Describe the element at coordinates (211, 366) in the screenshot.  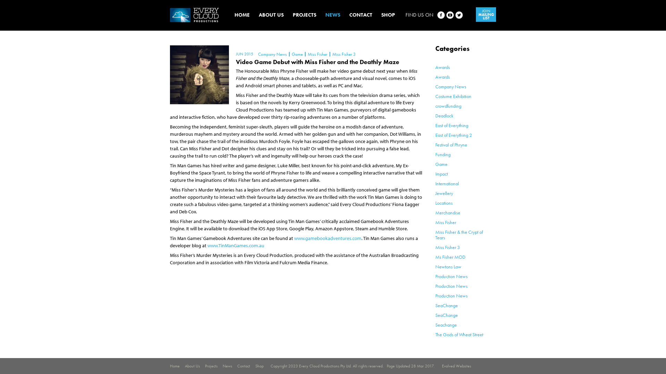
I see `Projects` at that location.